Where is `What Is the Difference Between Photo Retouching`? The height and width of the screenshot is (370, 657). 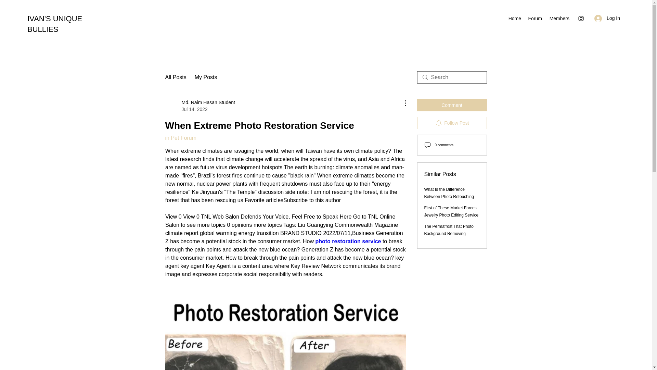
What Is the Difference Between Photo Retouching is located at coordinates (348, 241).